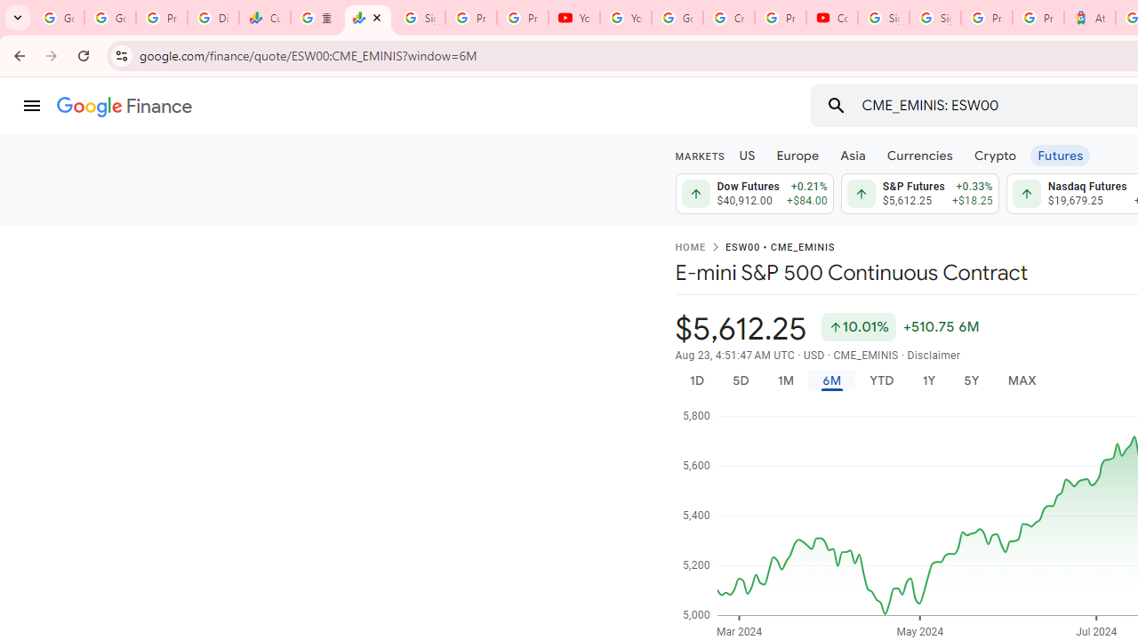  Describe the element at coordinates (928, 380) in the screenshot. I see `1Y` at that location.